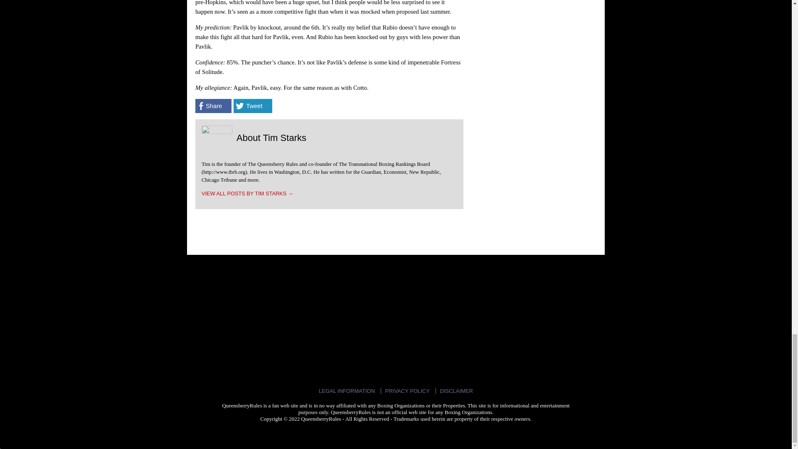  I want to click on LEGAL INFORMATION, so click(347, 391).